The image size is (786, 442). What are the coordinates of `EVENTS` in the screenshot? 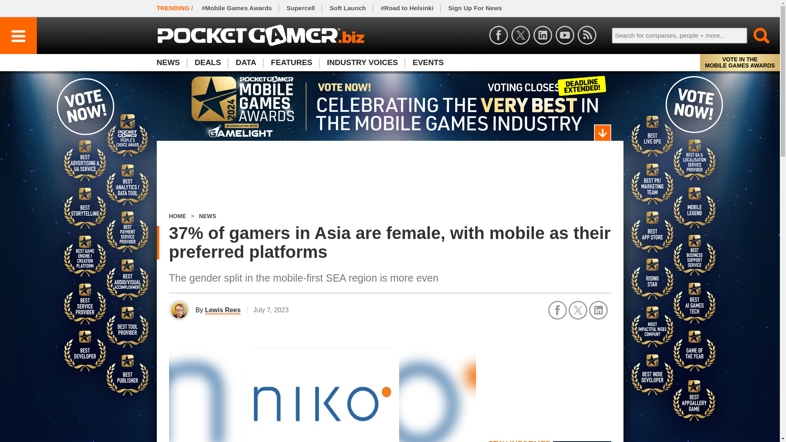 It's located at (428, 62).